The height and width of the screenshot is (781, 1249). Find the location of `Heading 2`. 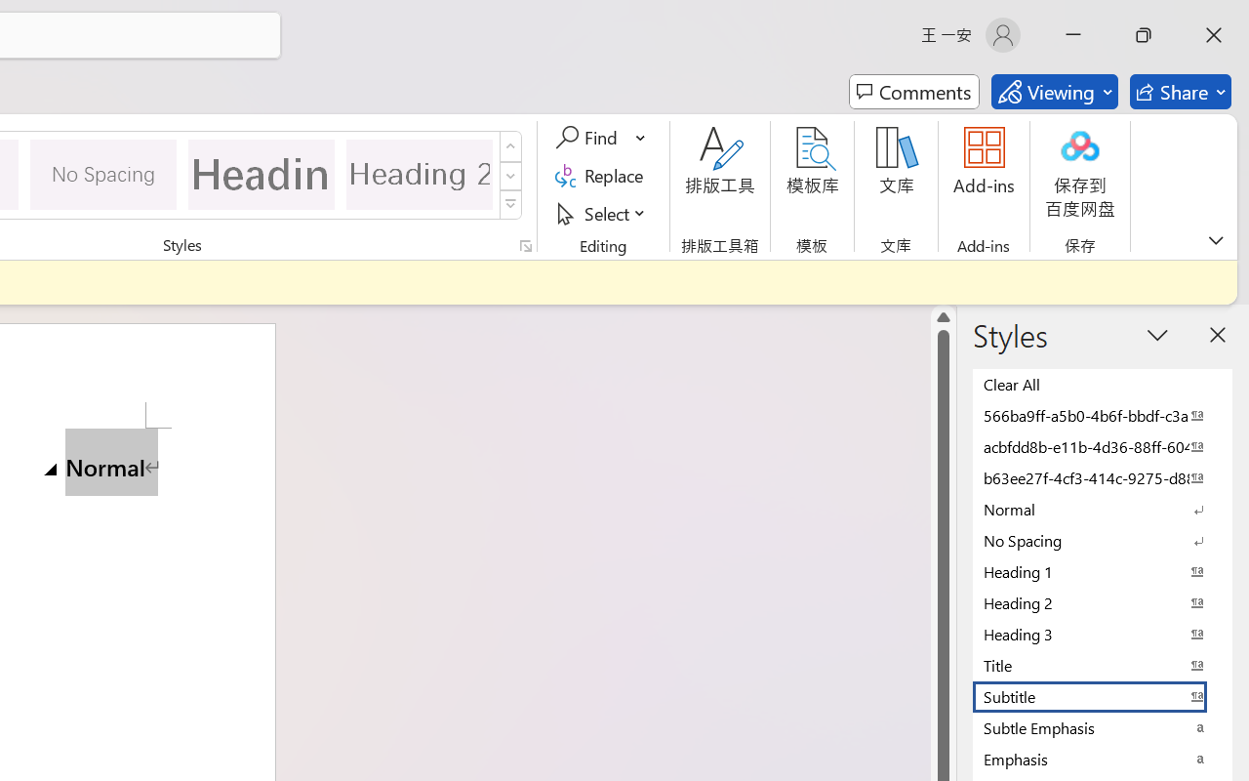

Heading 2 is located at coordinates (420, 174).